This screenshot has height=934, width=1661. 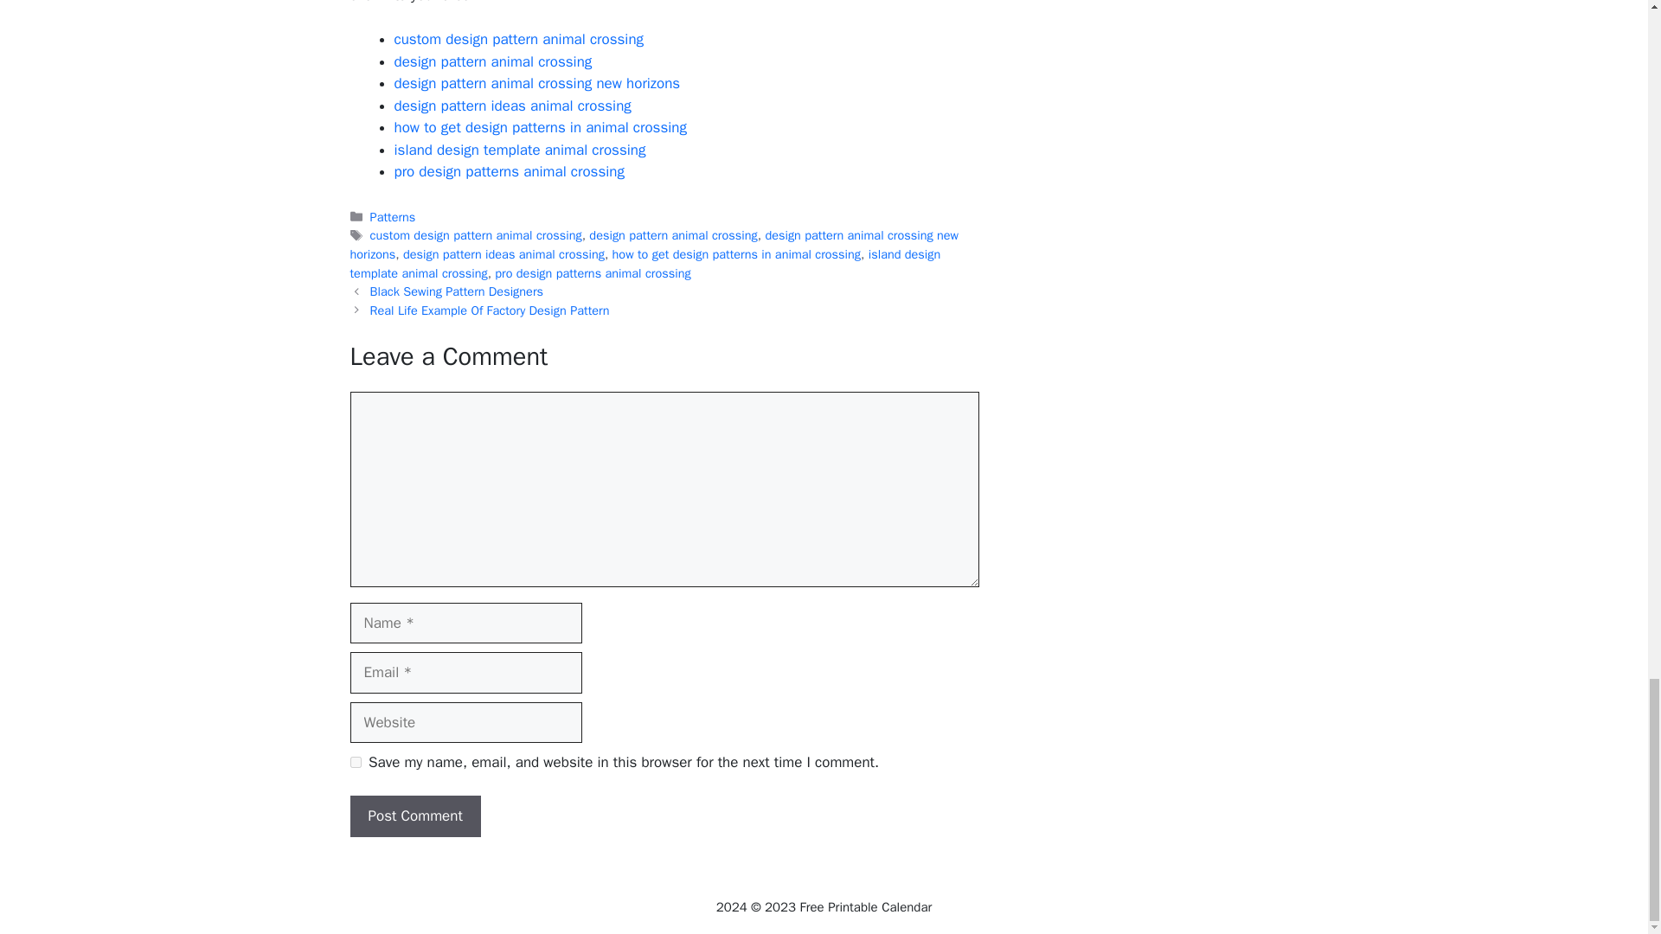 What do you see at coordinates (510, 171) in the screenshot?
I see `pro design patterns animal crossing` at bounding box center [510, 171].